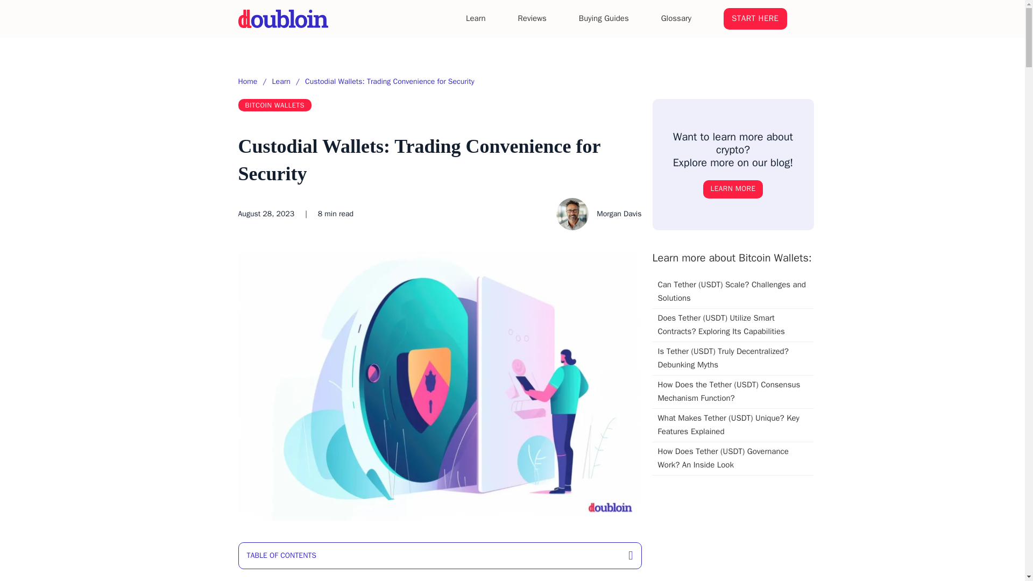 Image resolution: width=1033 pixels, height=581 pixels. What do you see at coordinates (532, 18) in the screenshot?
I see `Reviews` at bounding box center [532, 18].